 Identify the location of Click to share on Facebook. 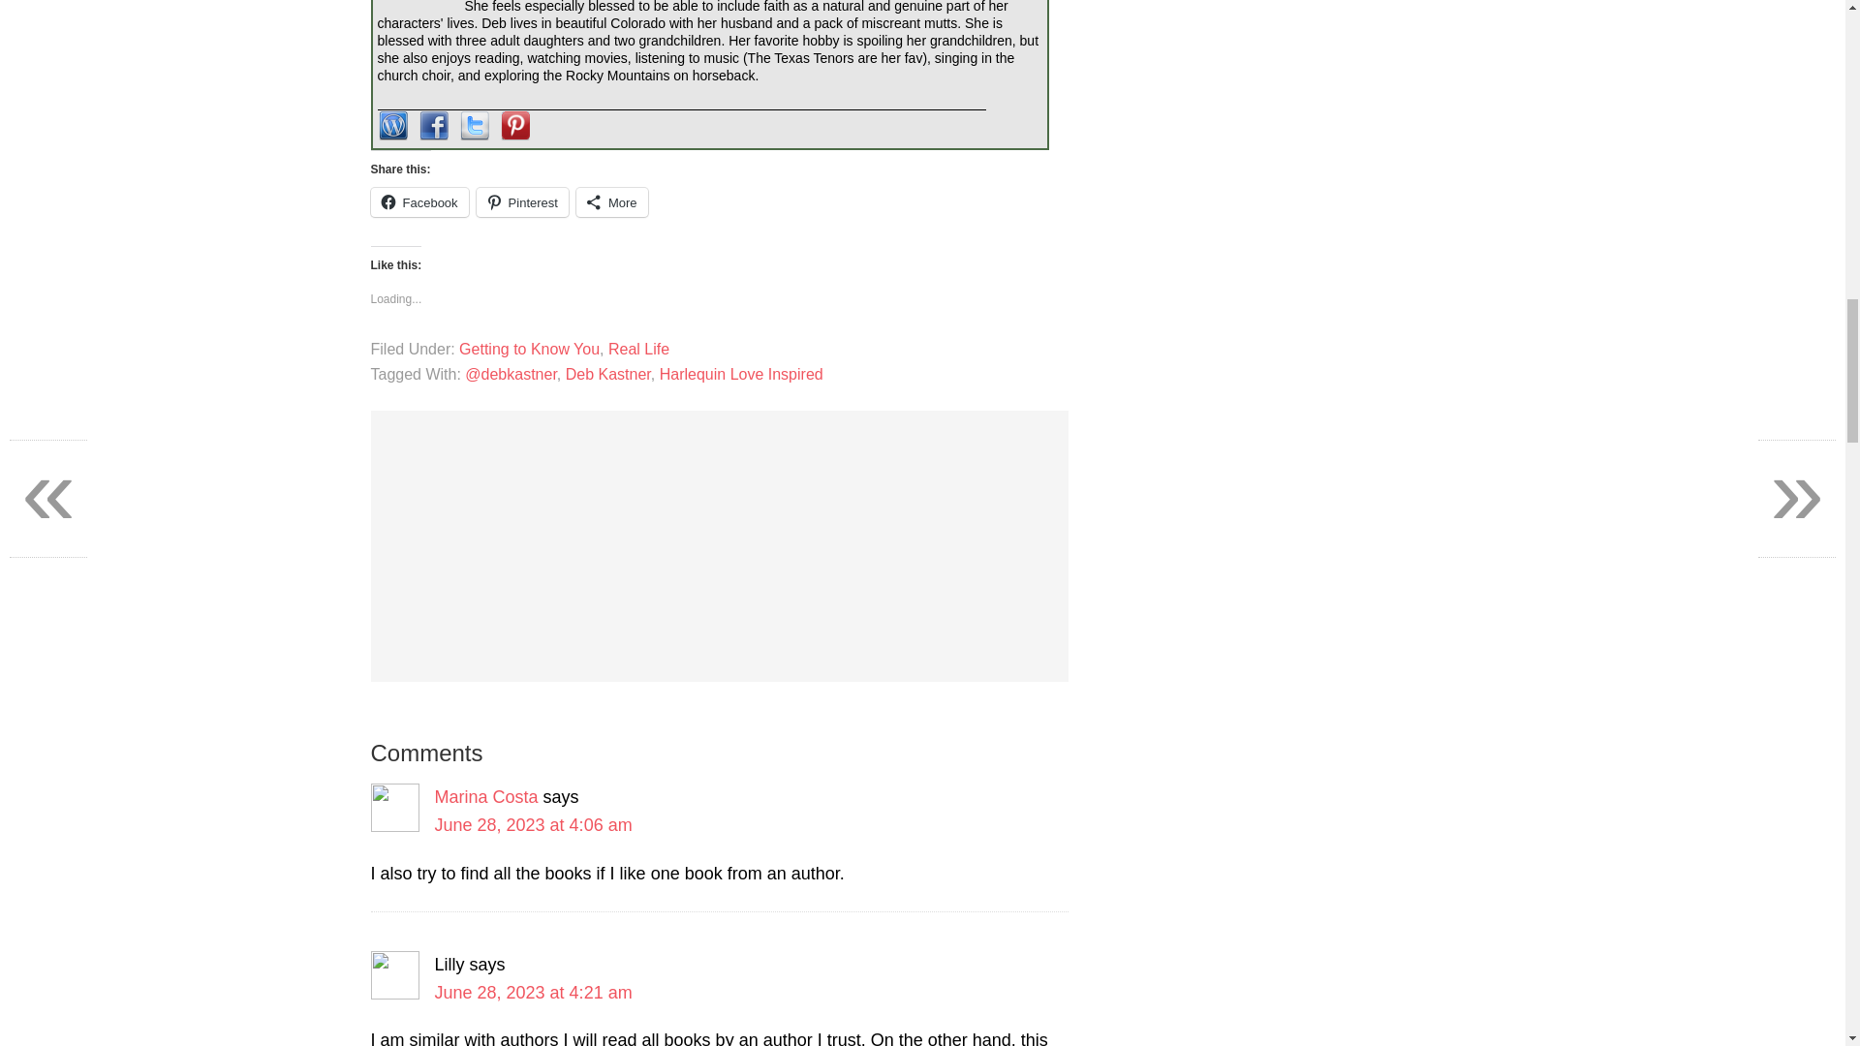
(418, 201).